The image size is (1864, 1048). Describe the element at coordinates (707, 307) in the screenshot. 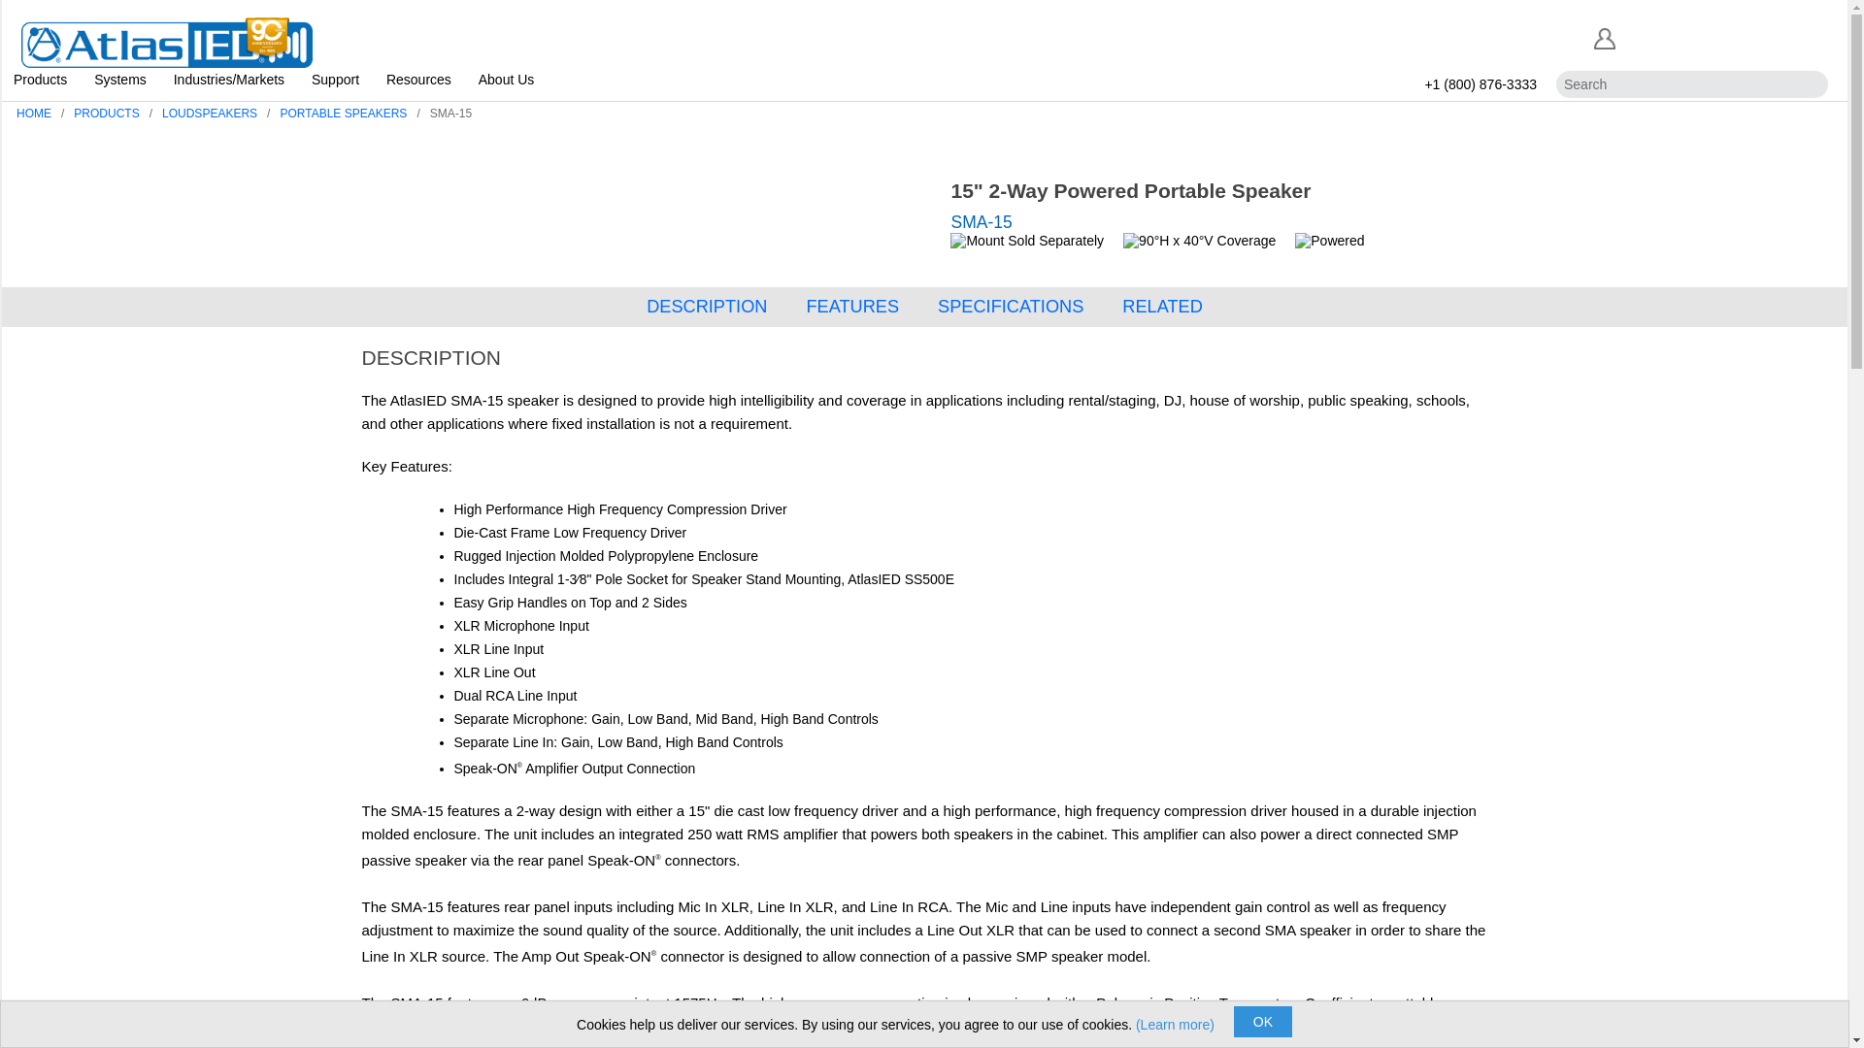

I see `DESCRIPTION` at that location.